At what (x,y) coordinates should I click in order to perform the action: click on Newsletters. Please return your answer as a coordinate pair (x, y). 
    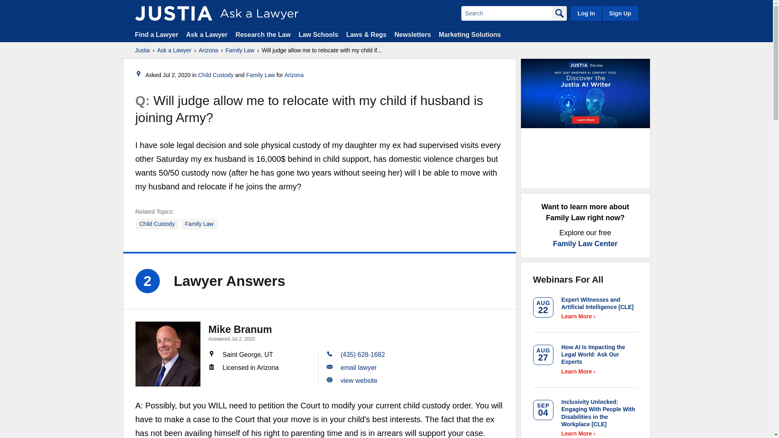
    Looking at the image, I should click on (412, 34).